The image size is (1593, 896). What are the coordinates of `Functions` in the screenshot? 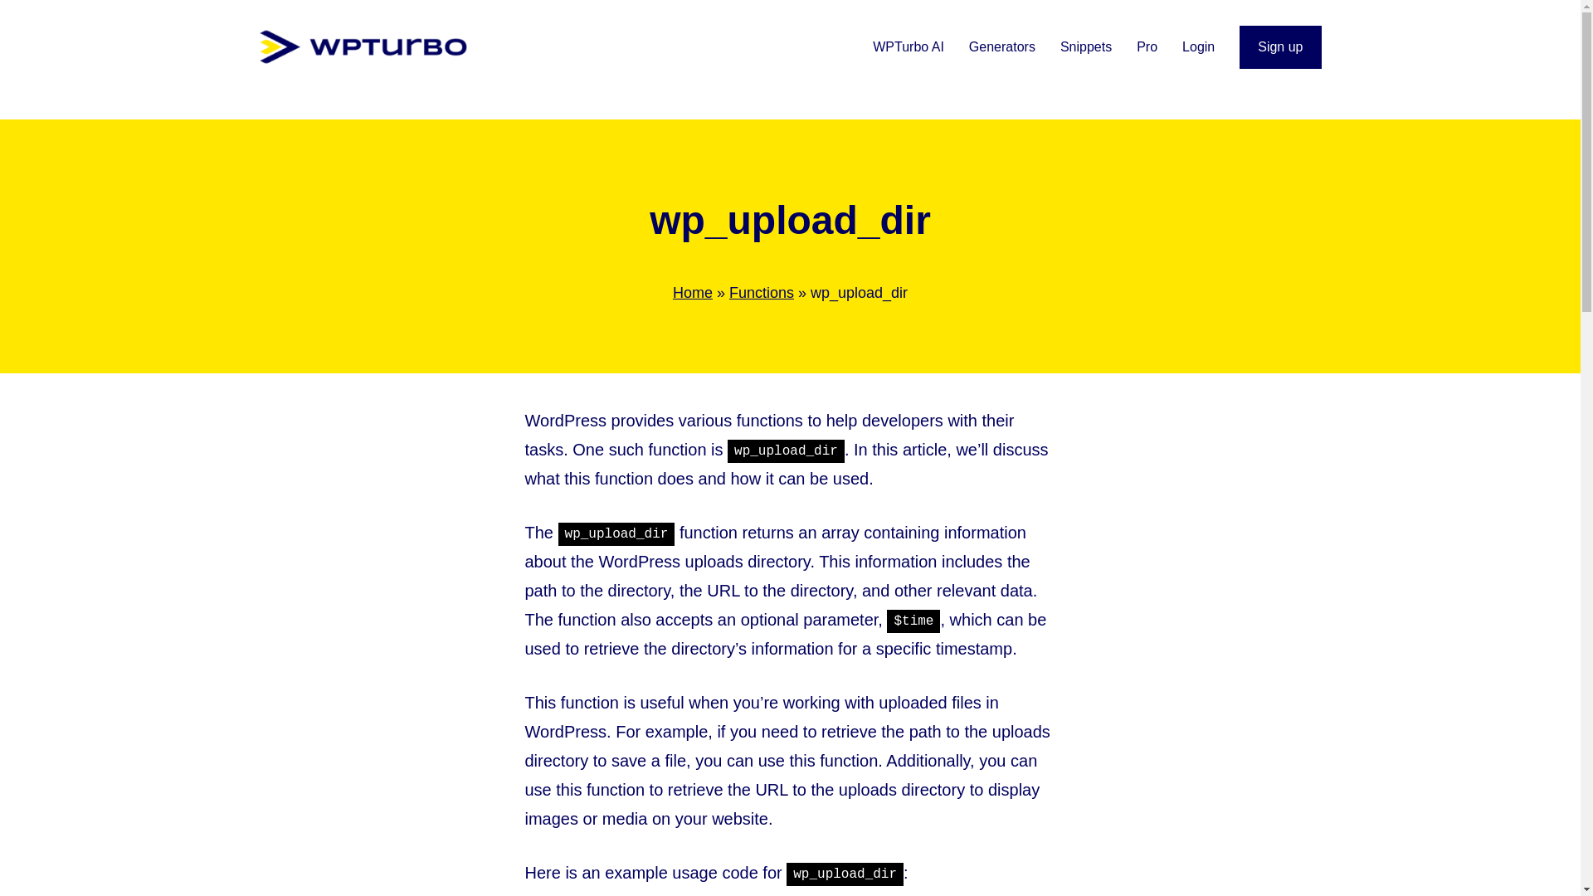 It's located at (762, 292).